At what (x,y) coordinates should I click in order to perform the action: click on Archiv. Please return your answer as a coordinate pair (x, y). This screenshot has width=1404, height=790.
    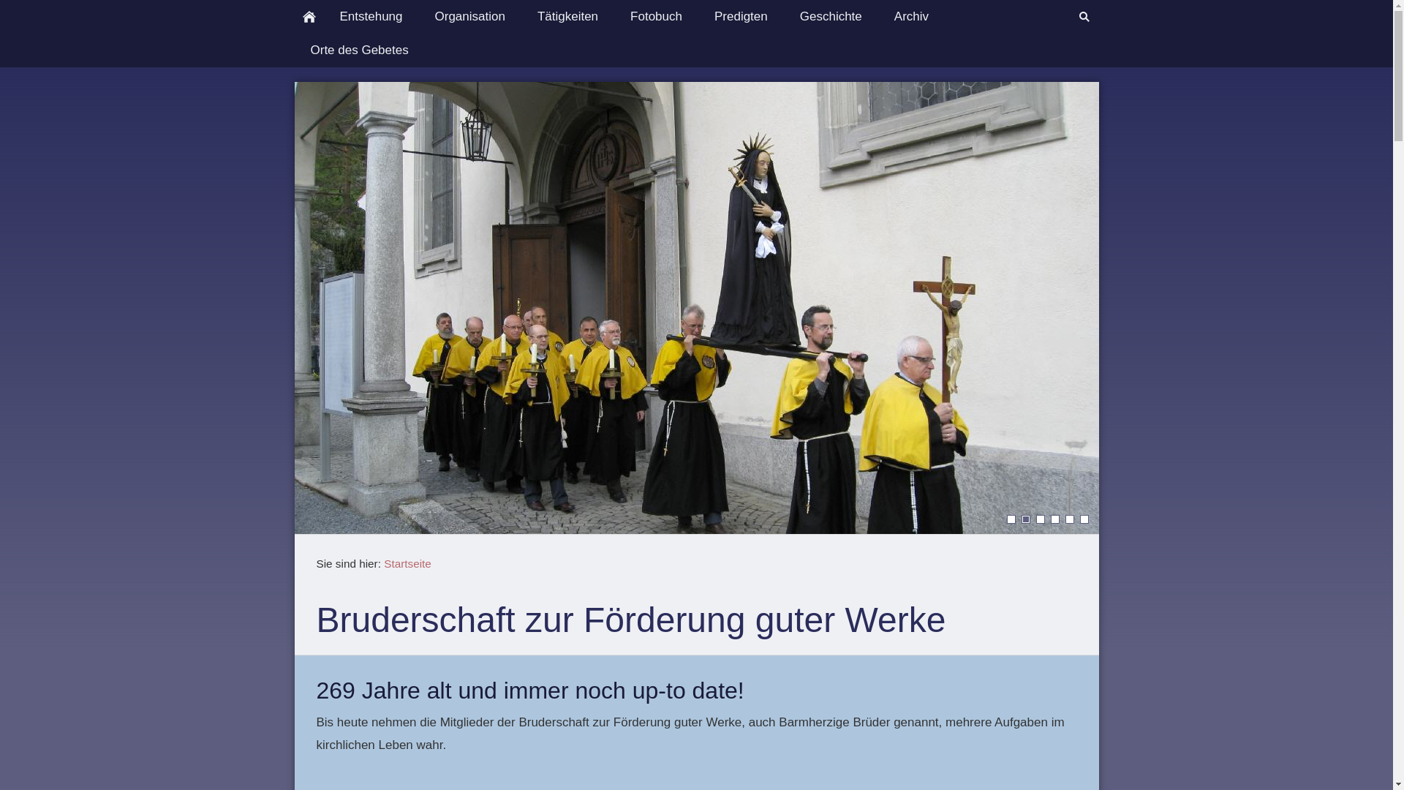
    Looking at the image, I should click on (911, 17).